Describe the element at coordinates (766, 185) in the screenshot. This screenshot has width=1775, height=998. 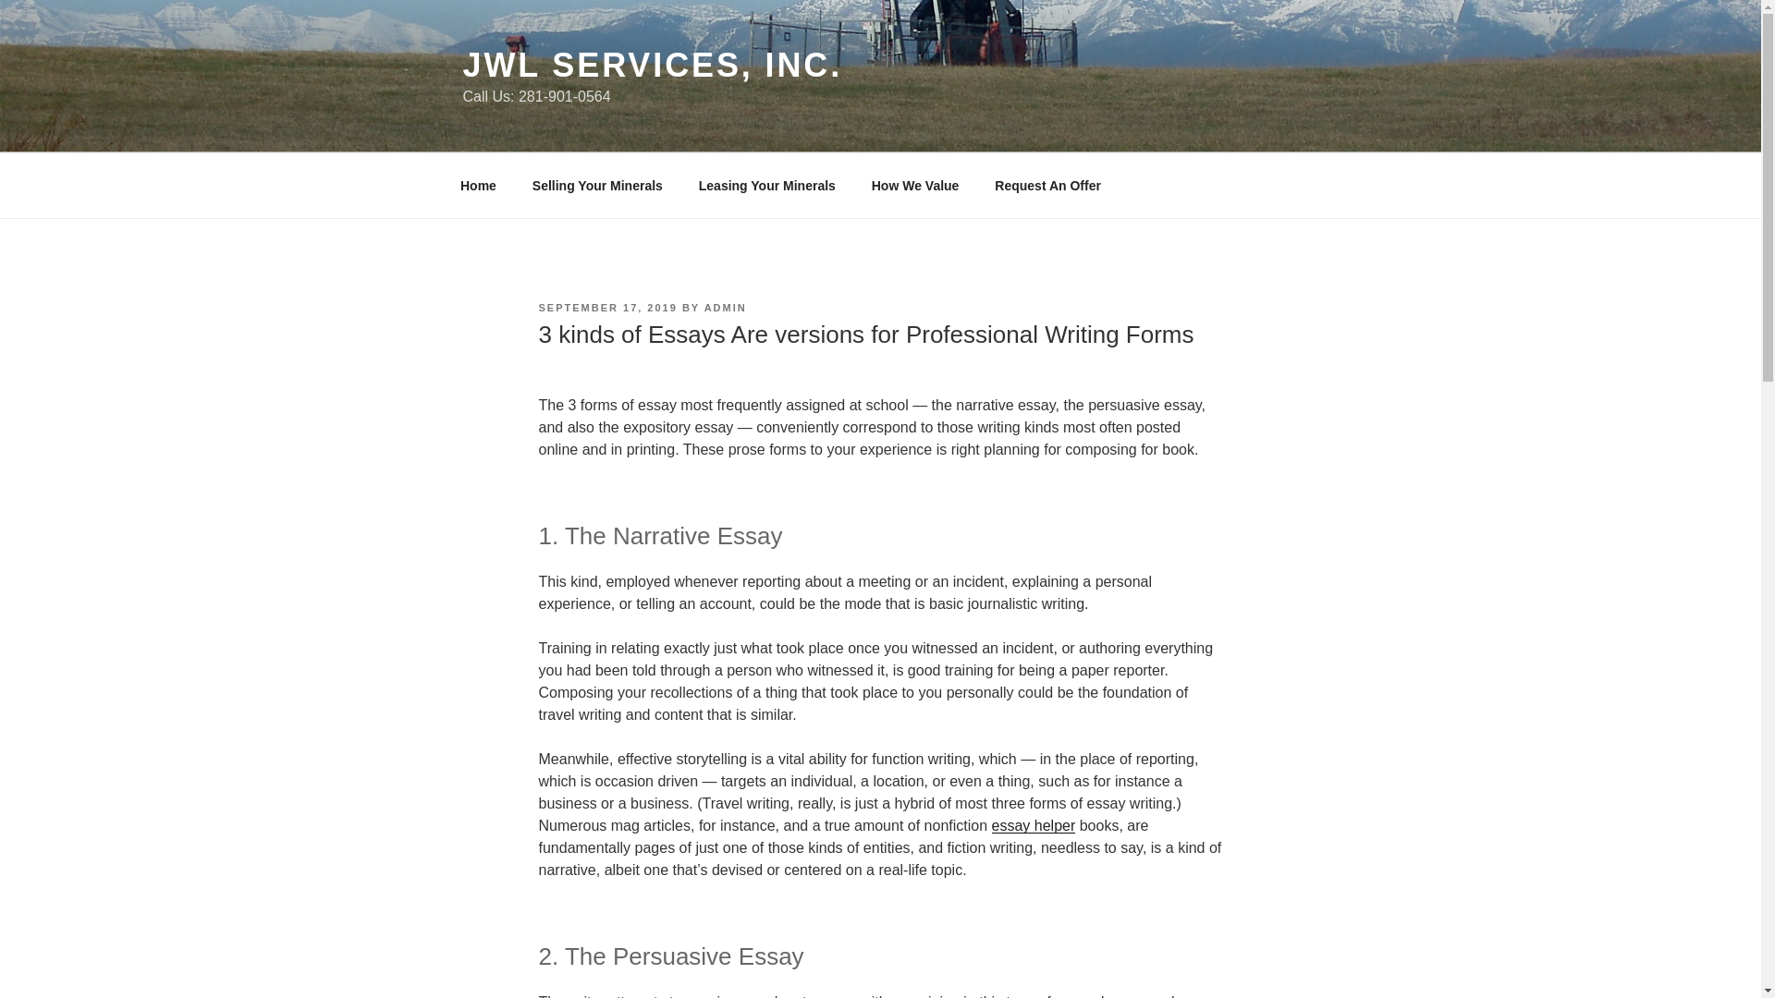
I see `Leasing Your Minerals` at that location.